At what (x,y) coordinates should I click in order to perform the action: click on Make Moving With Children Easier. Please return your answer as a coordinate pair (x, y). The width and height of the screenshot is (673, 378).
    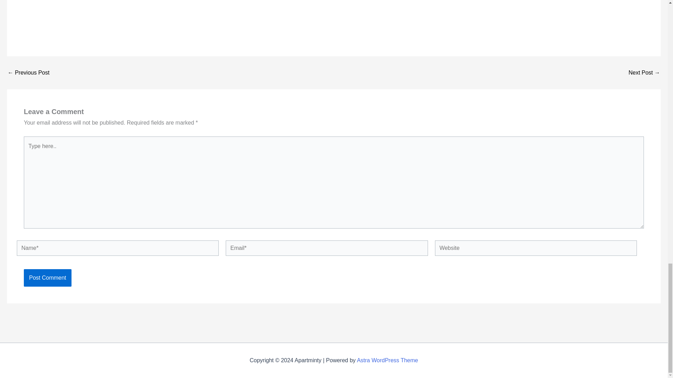
    Looking at the image, I should click on (644, 73).